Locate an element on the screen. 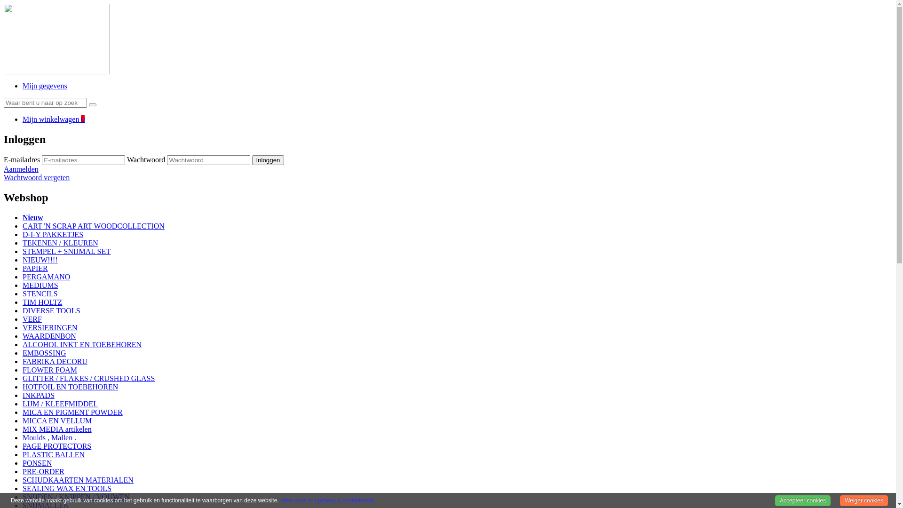 The width and height of the screenshot is (903, 508). SCHUDKAARTEN MATERIALEN is located at coordinates (78, 480).